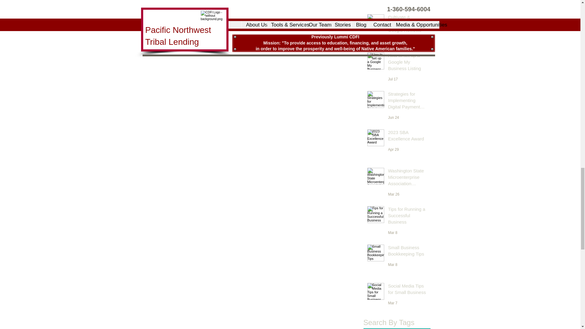 This screenshot has width=585, height=329. I want to click on Jul 17, so click(393, 79).